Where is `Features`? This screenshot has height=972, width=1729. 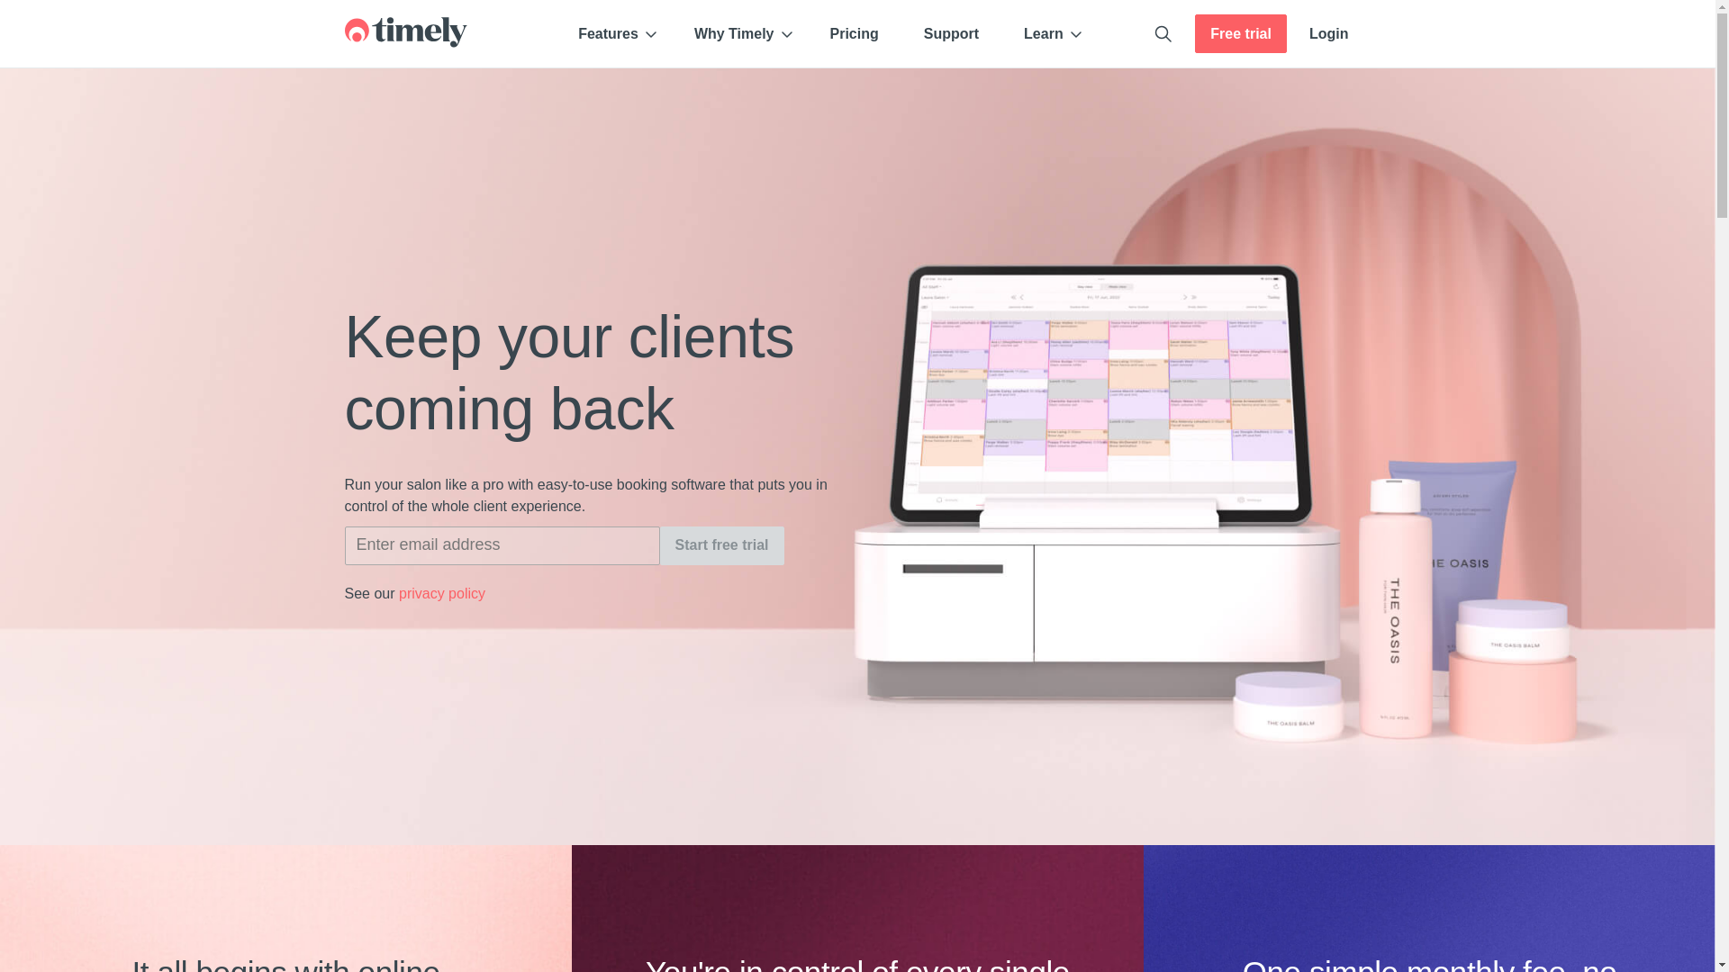
Features is located at coordinates (613, 34).